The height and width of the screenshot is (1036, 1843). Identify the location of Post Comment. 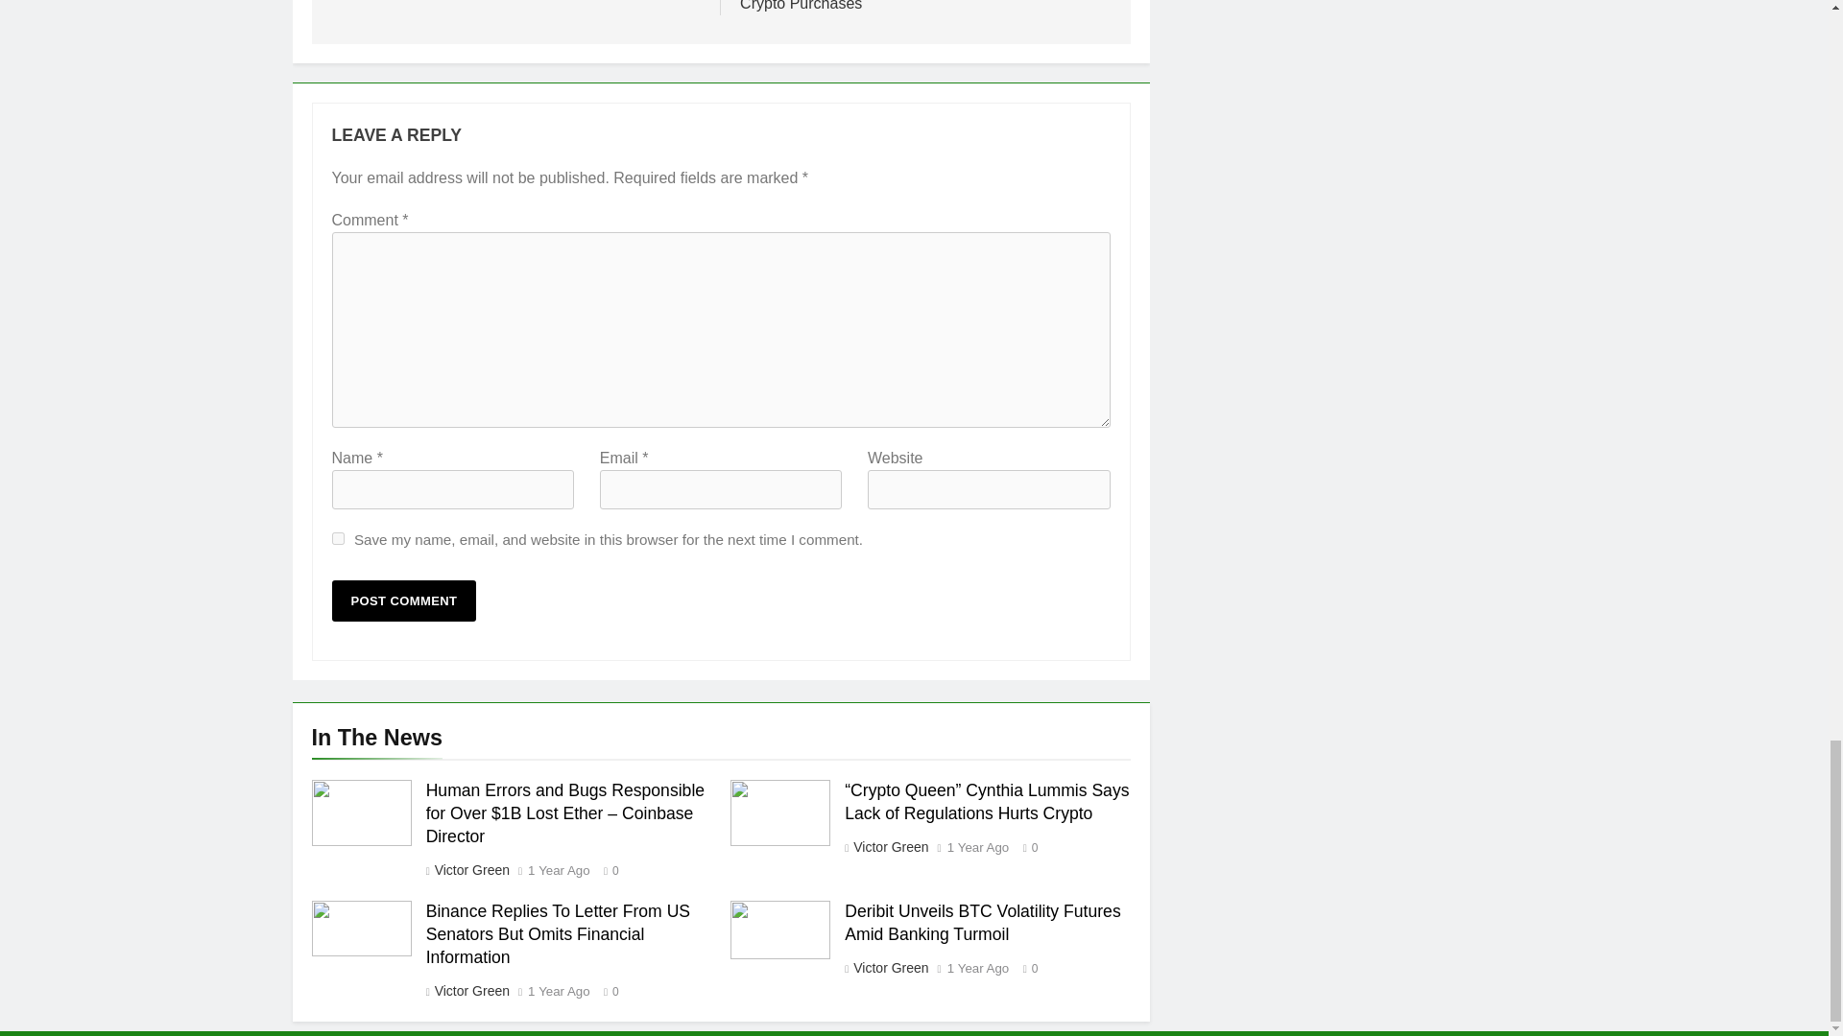
(404, 600).